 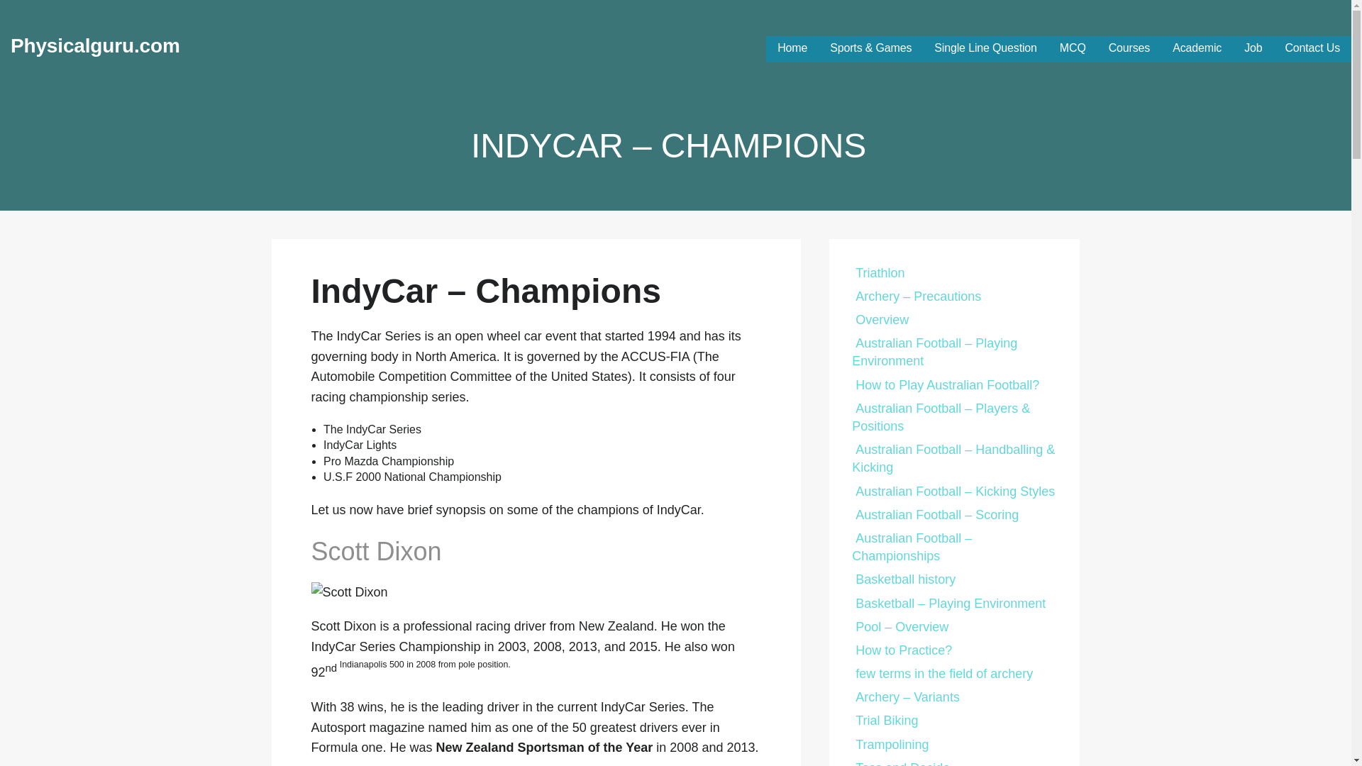 What do you see at coordinates (1129, 48) in the screenshot?
I see `Courses` at bounding box center [1129, 48].